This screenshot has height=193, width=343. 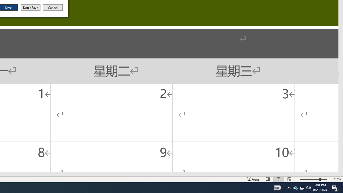 I want to click on Notification Chevron, so click(x=53, y=8).